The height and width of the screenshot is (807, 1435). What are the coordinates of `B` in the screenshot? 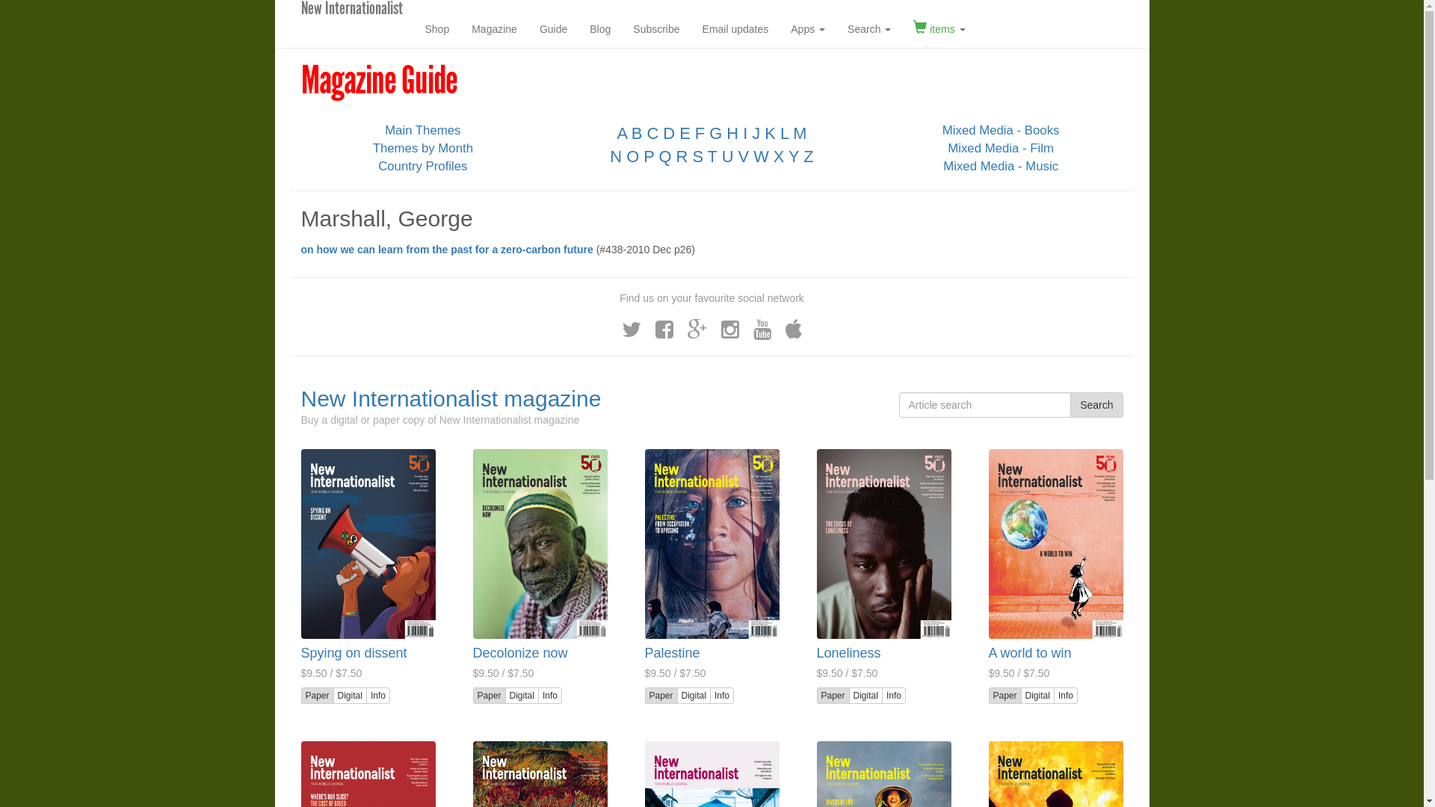 It's located at (637, 133).